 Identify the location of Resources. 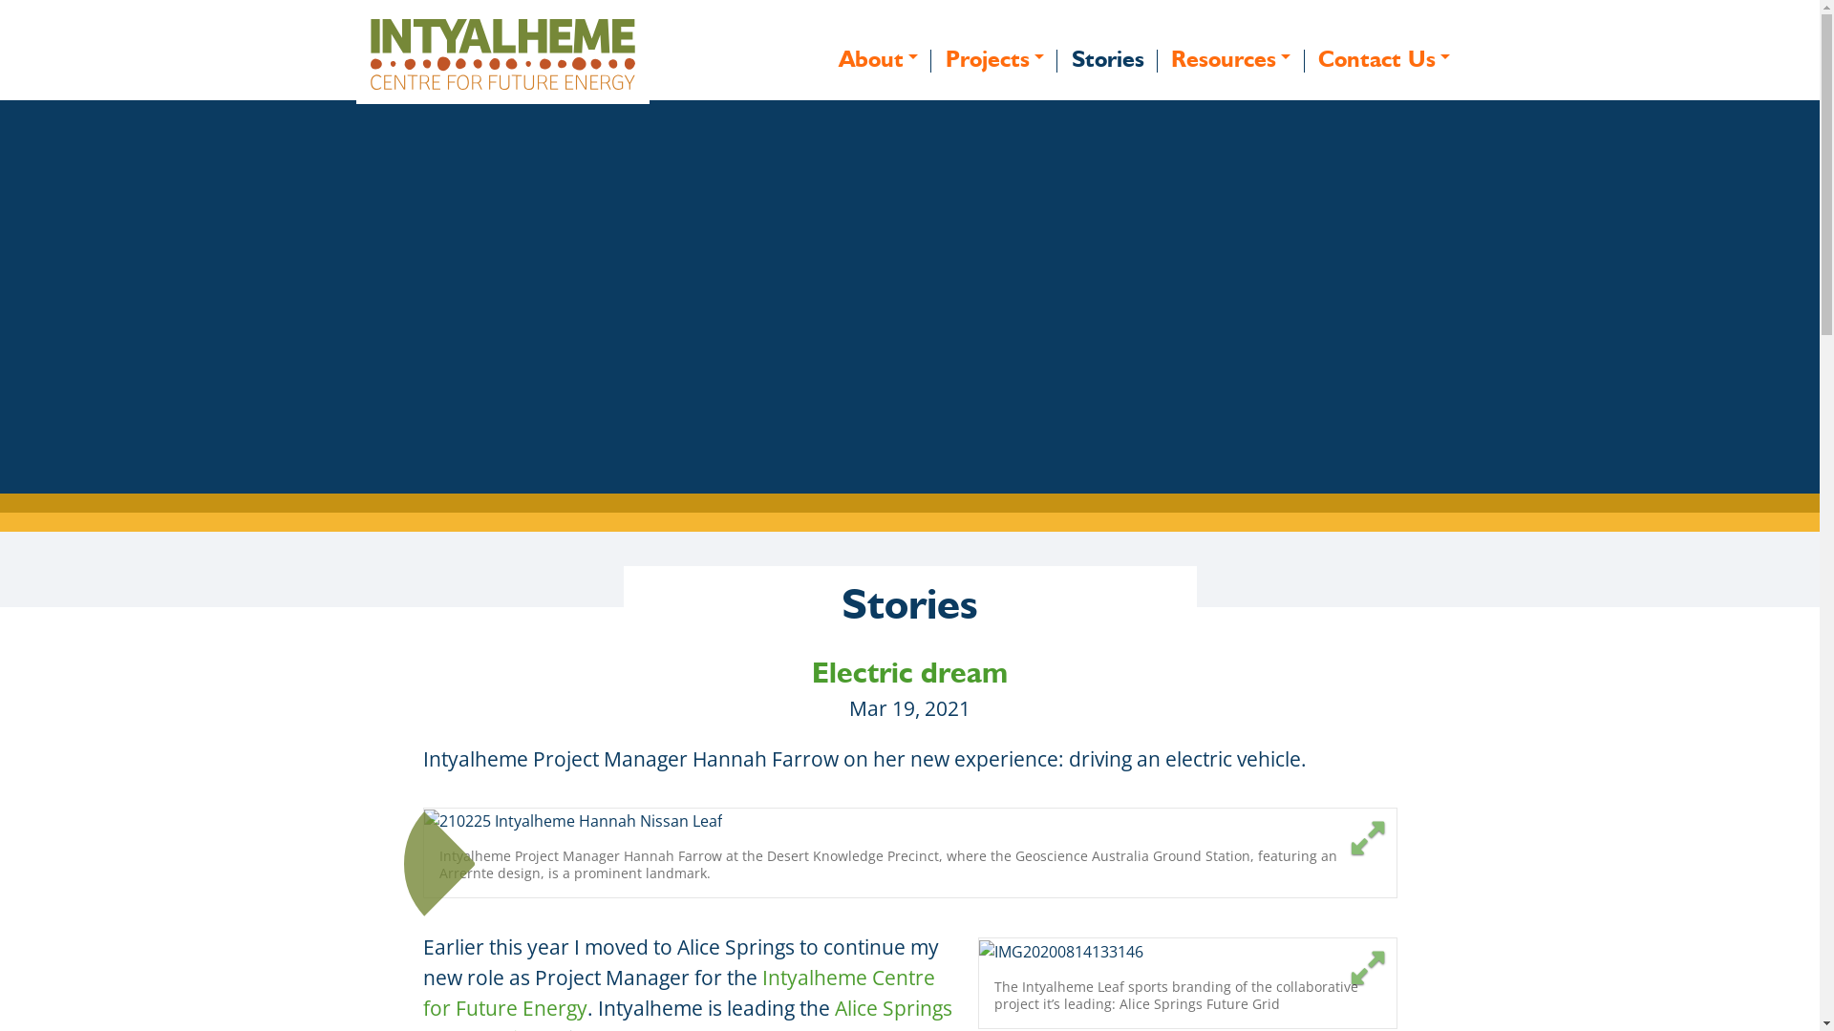
(1231, 59).